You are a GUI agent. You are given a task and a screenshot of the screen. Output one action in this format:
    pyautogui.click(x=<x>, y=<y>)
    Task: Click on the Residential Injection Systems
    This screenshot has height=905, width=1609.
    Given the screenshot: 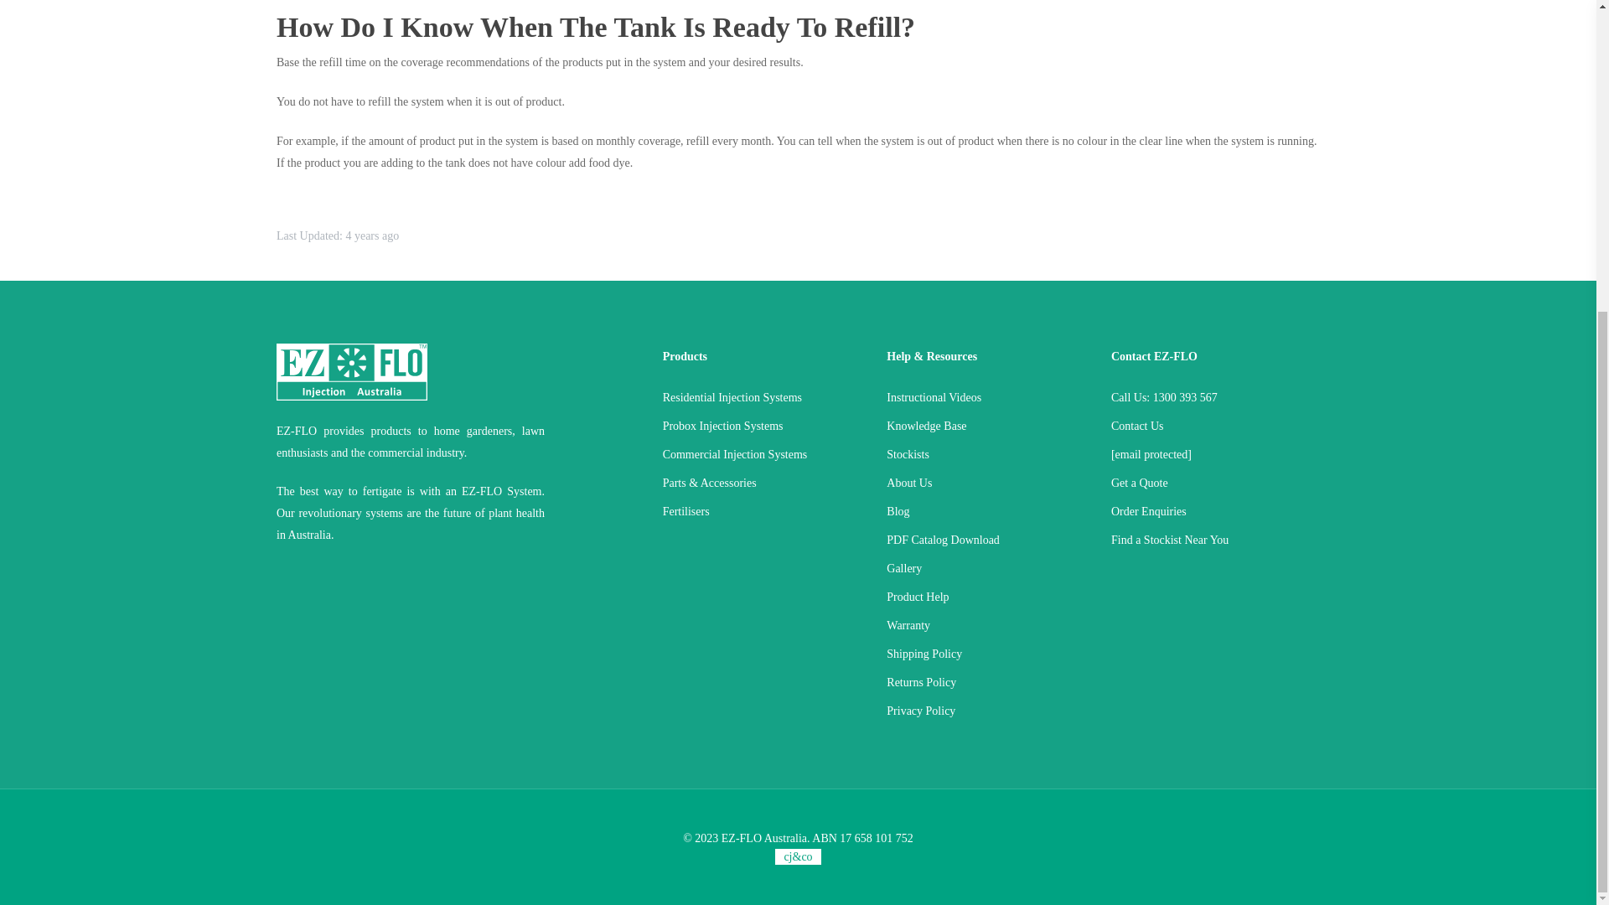 What is the action you would take?
    pyautogui.click(x=764, y=398)
    